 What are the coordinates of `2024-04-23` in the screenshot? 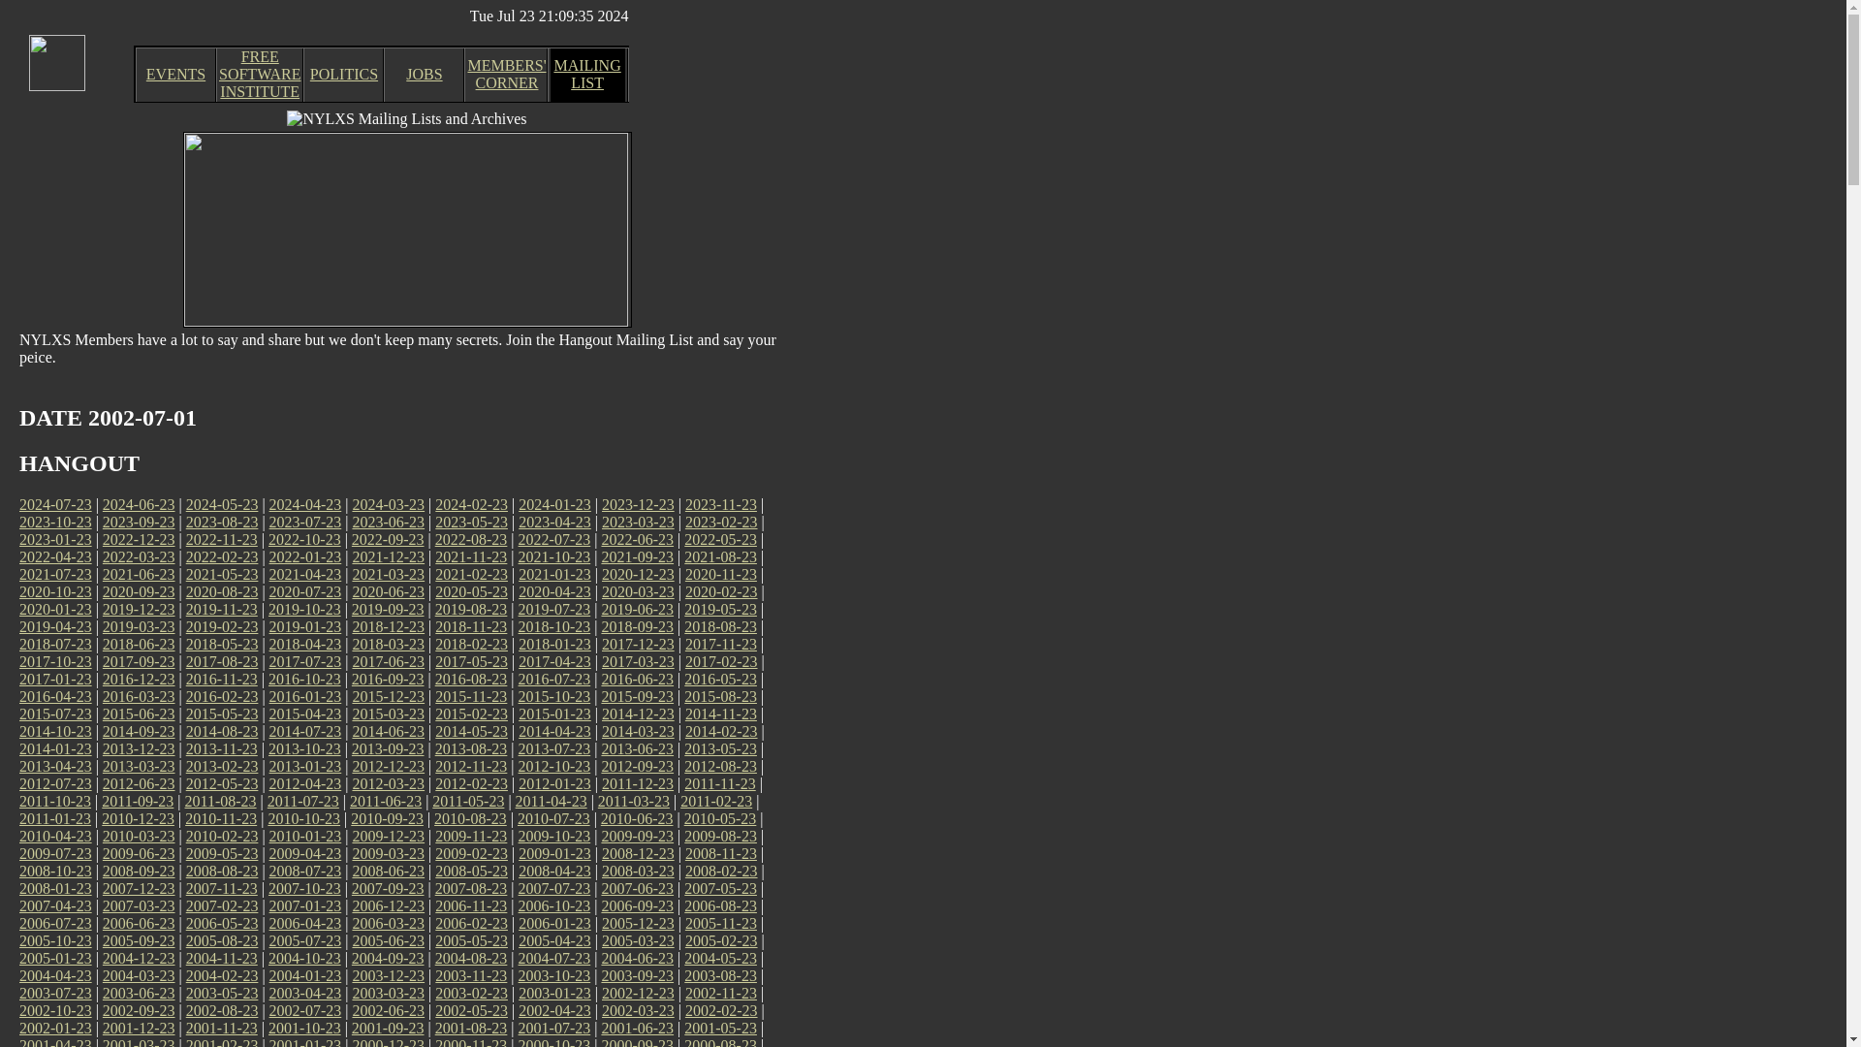 It's located at (306, 504).